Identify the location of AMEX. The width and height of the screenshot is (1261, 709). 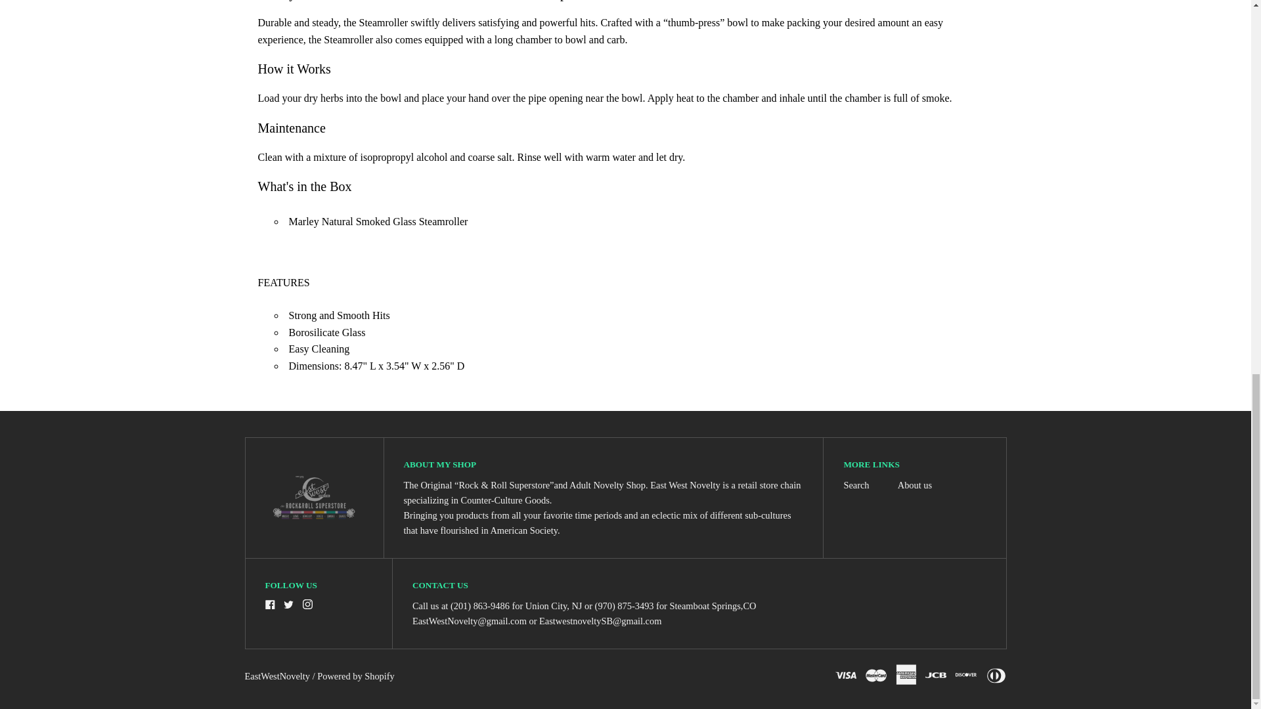
(906, 674).